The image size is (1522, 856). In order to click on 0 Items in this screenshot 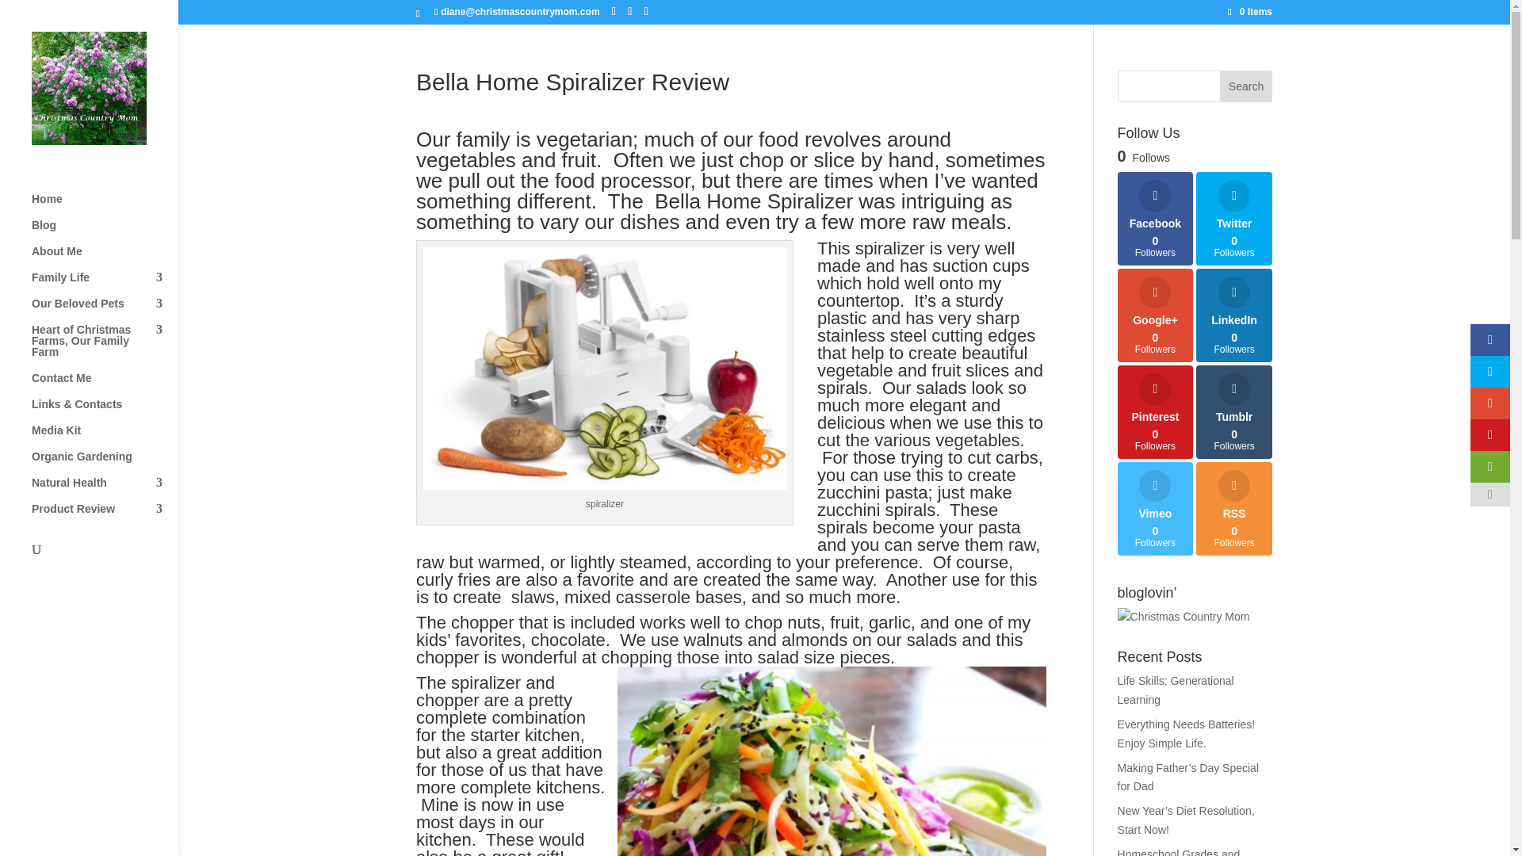, I will do `click(1250, 11)`.